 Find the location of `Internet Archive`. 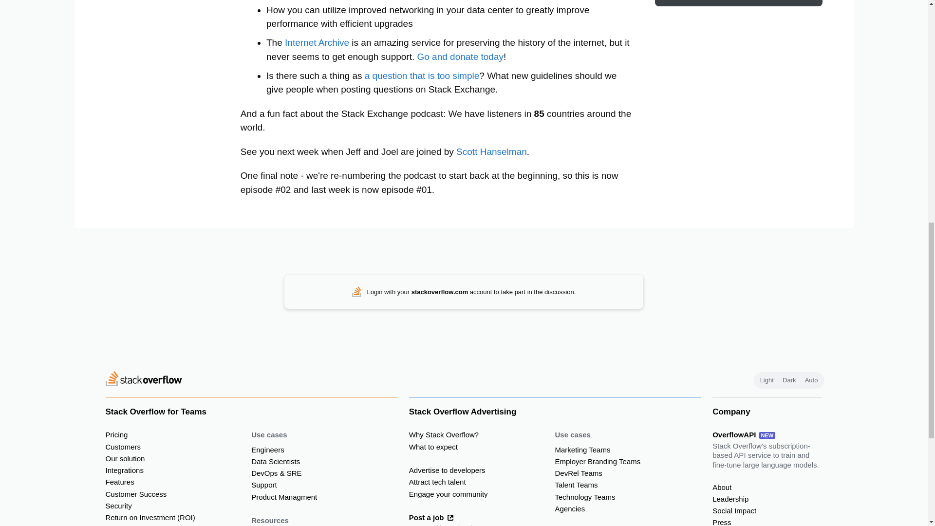

Internet Archive is located at coordinates (317, 42).